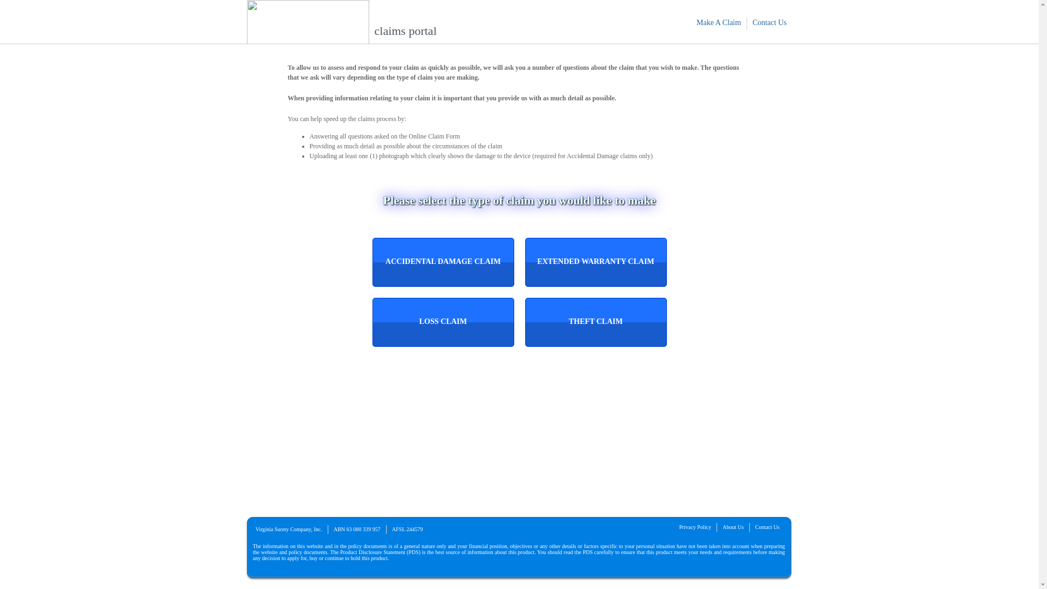 The width and height of the screenshot is (1047, 589). What do you see at coordinates (595, 322) in the screenshot?
I see `Theft Claim` at bounding box center [595, 322].